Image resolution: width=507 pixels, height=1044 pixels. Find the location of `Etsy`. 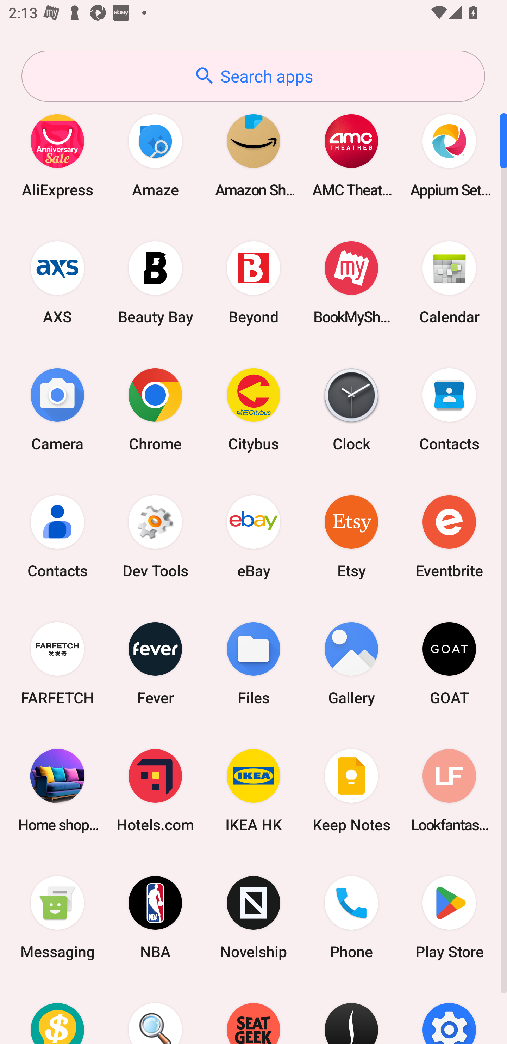

Etsy is located at coordinates (351, 536).